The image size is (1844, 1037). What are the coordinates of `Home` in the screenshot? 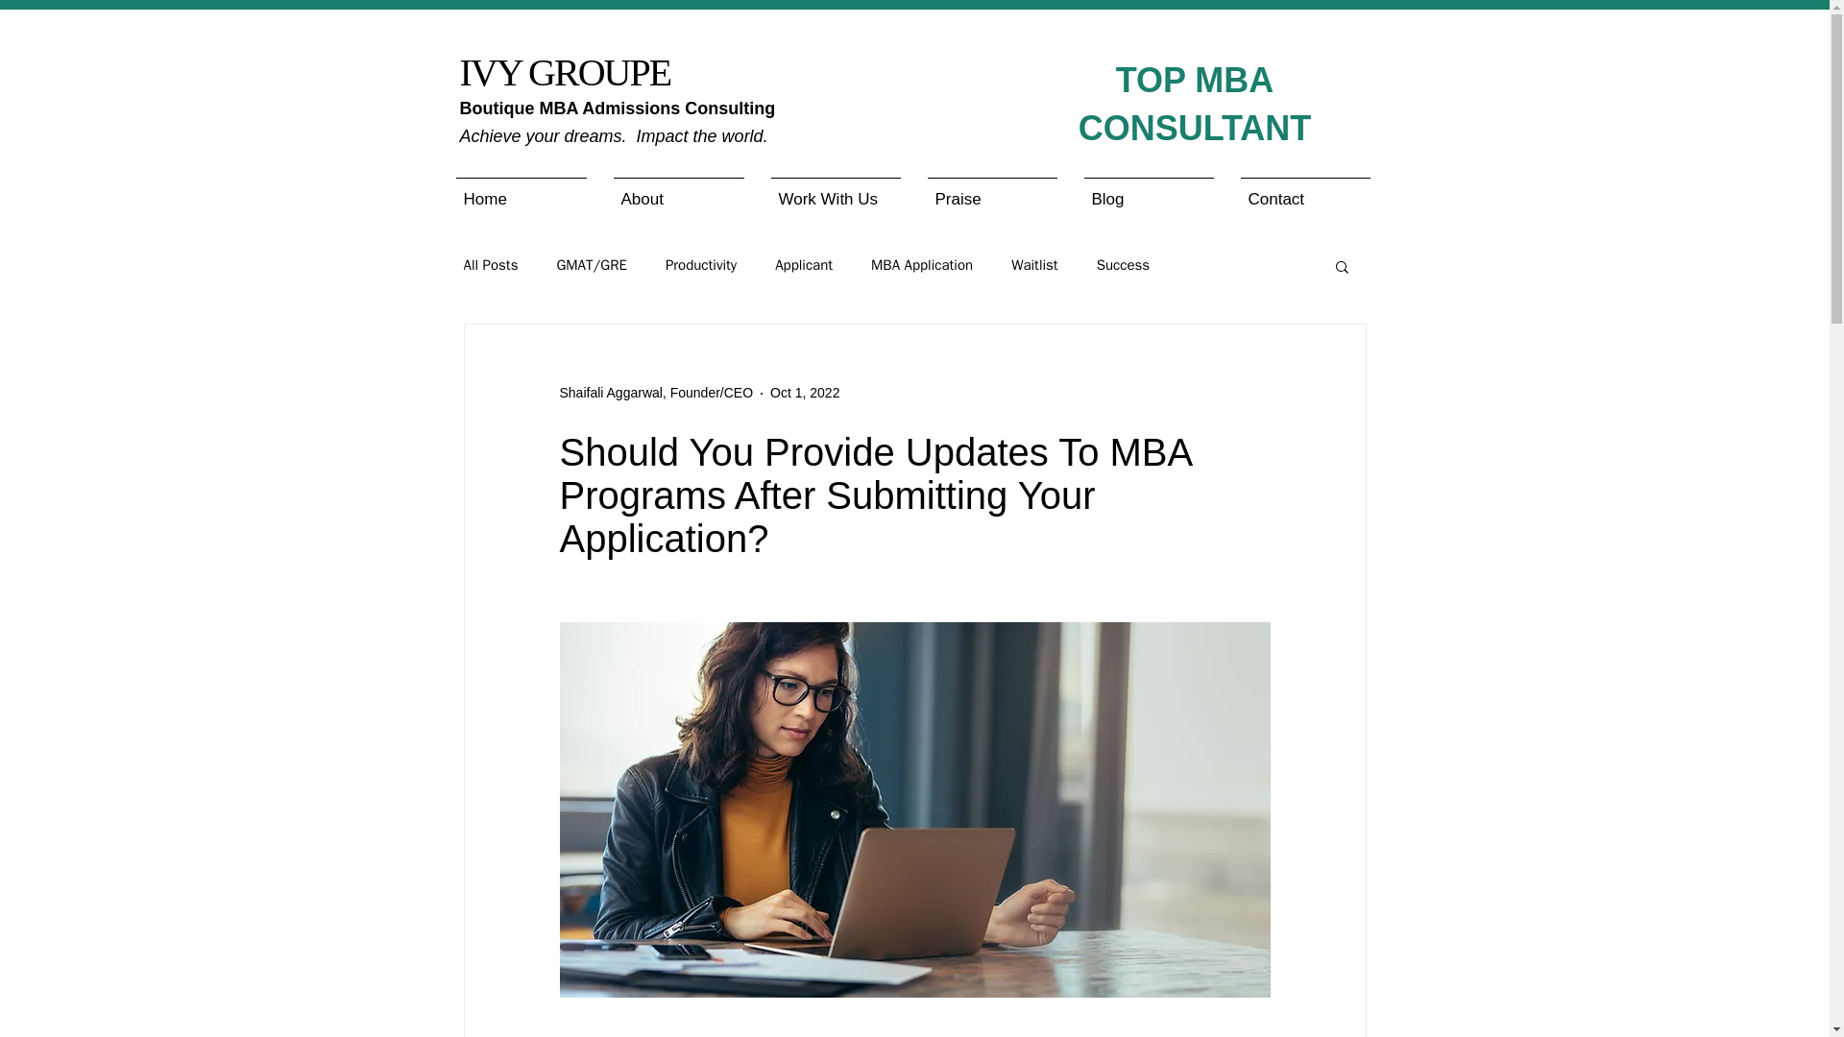 It's located at (521, 190).